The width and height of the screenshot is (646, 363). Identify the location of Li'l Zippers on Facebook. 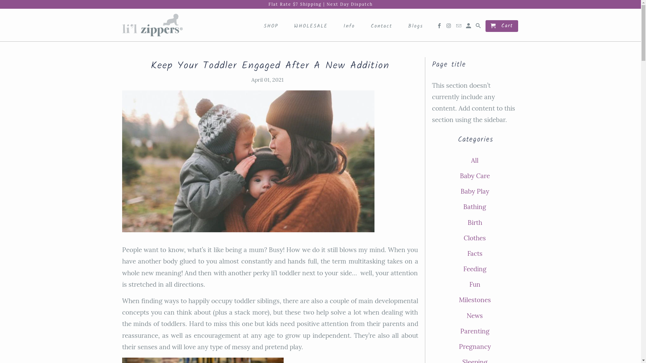
(440, 28).